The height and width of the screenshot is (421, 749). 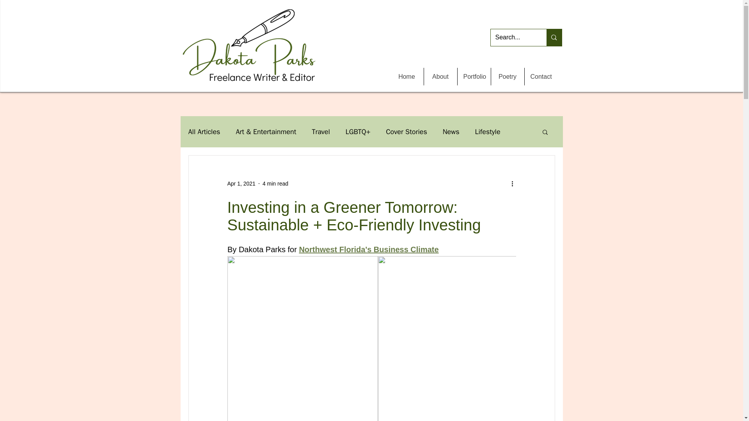 What do you see at coordinates (541, 76) in the screenshot?
I see `Contact` at bounding box center [541, 76].